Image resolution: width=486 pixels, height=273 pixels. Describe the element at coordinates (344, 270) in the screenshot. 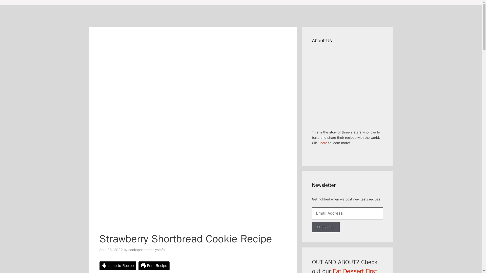

I see `Eat Dessert First City Guide` at that location.